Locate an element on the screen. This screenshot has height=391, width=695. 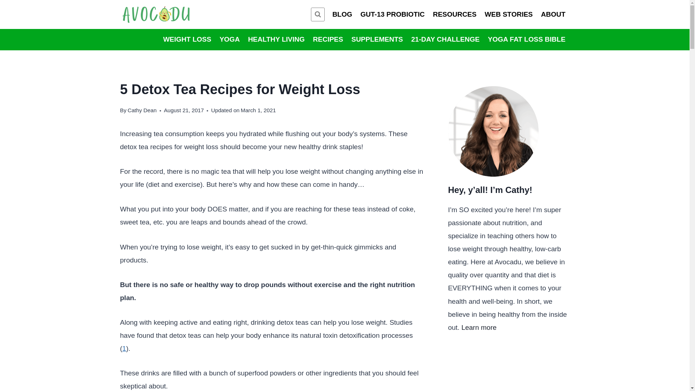
GUT-13 PROBIOTIC is located at coordinates (392, 14).